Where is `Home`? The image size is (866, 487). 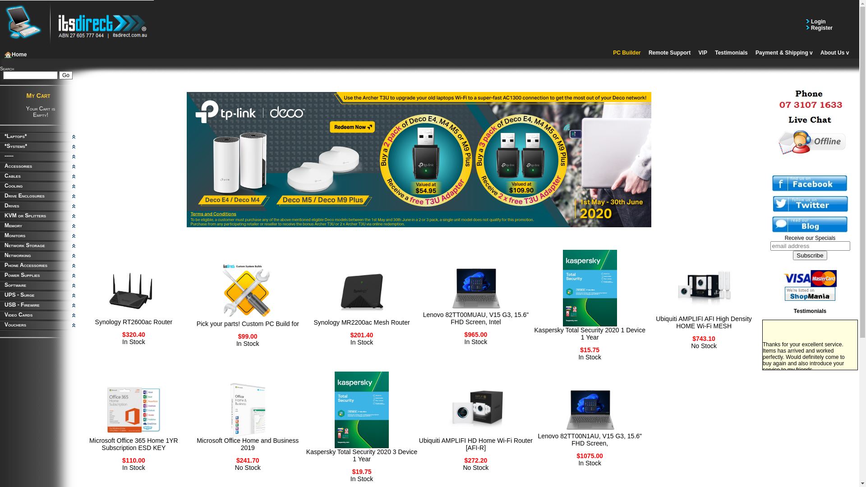 Home is located at coordinates (15, 55).